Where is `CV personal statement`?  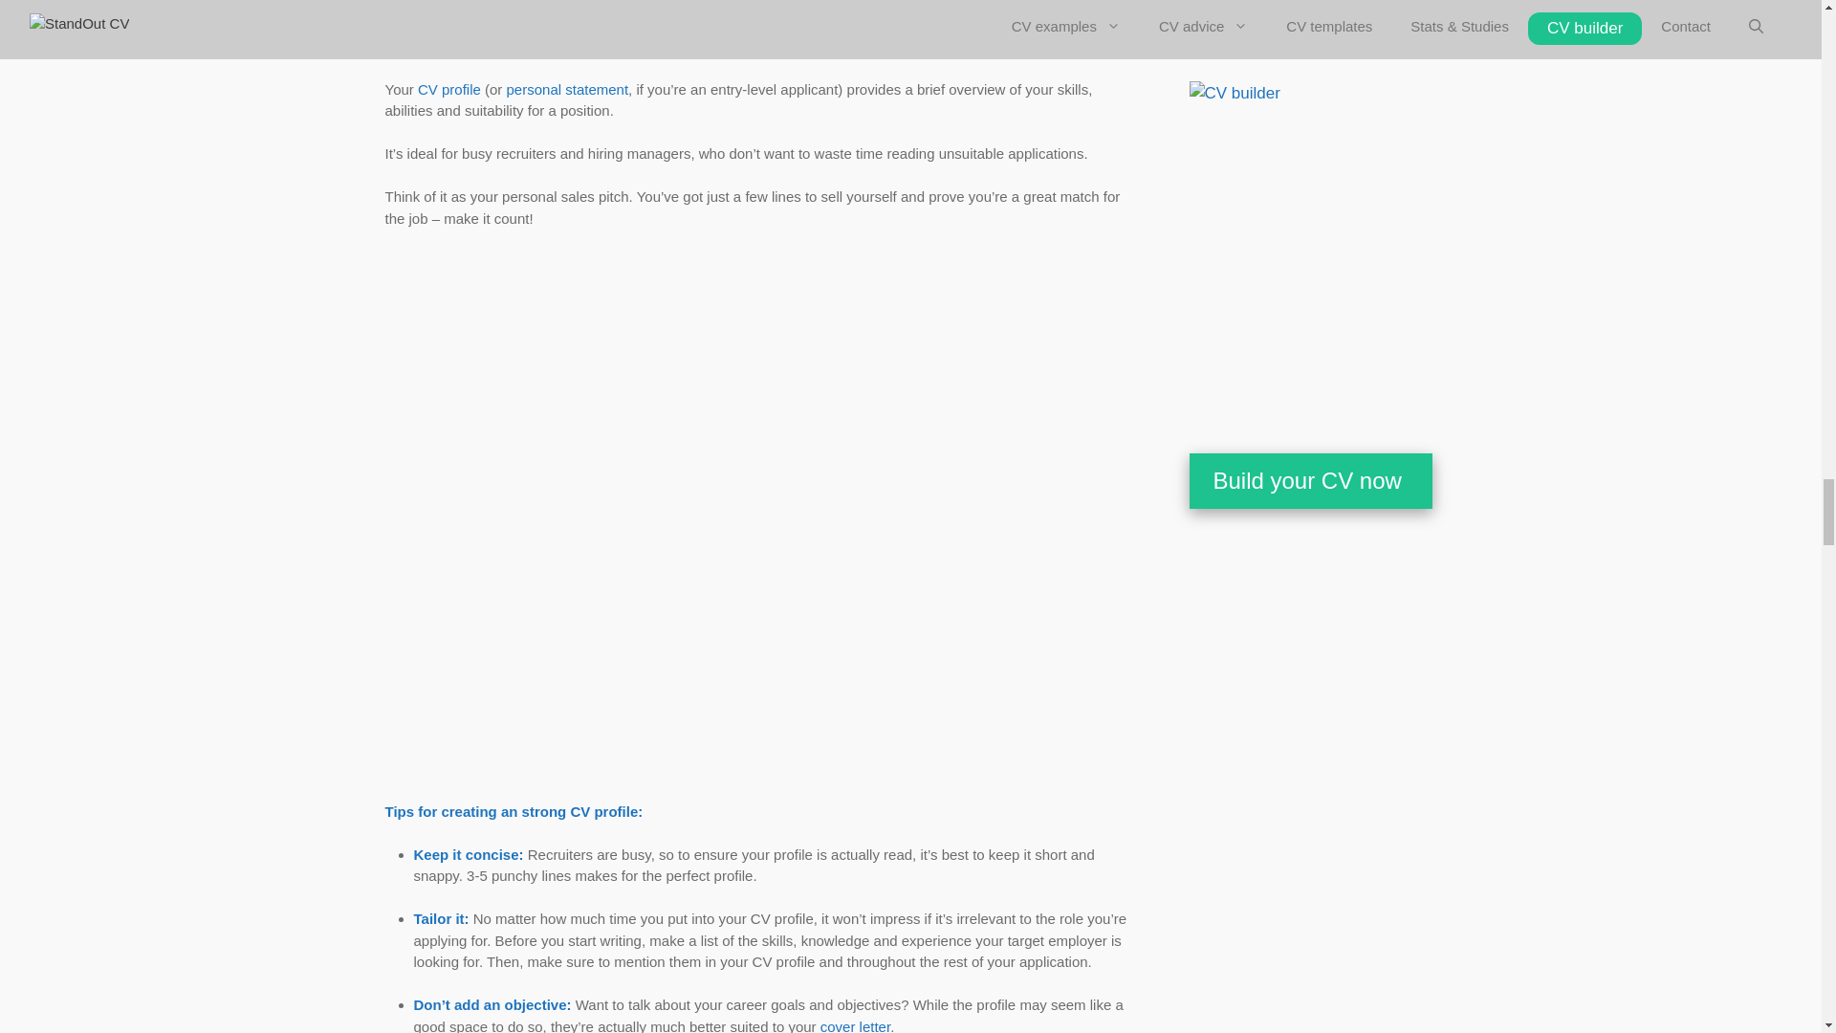
CV personal statement is located at coordinates (568, 89).